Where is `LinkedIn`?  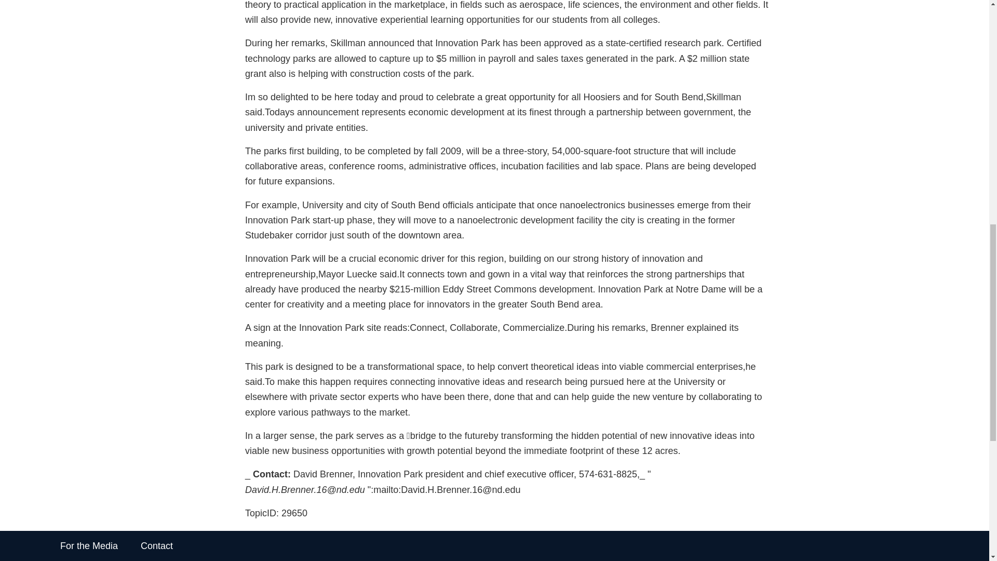
LinkedIn is located at coordinates (699, 556).